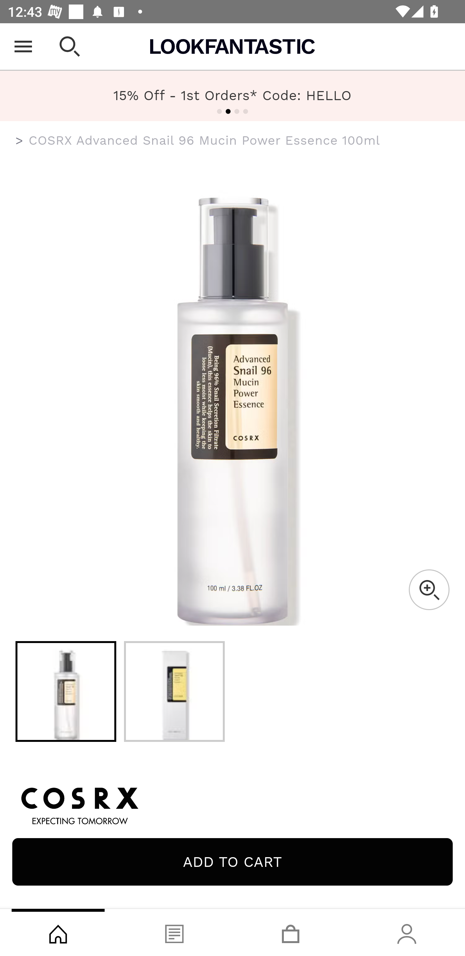 This screenshot has width=465, height=956. What do you see at coordinates (407, 932) in the screenshot?
I see `Account, tab, 4 of 4` at bounding box center [407, 932].